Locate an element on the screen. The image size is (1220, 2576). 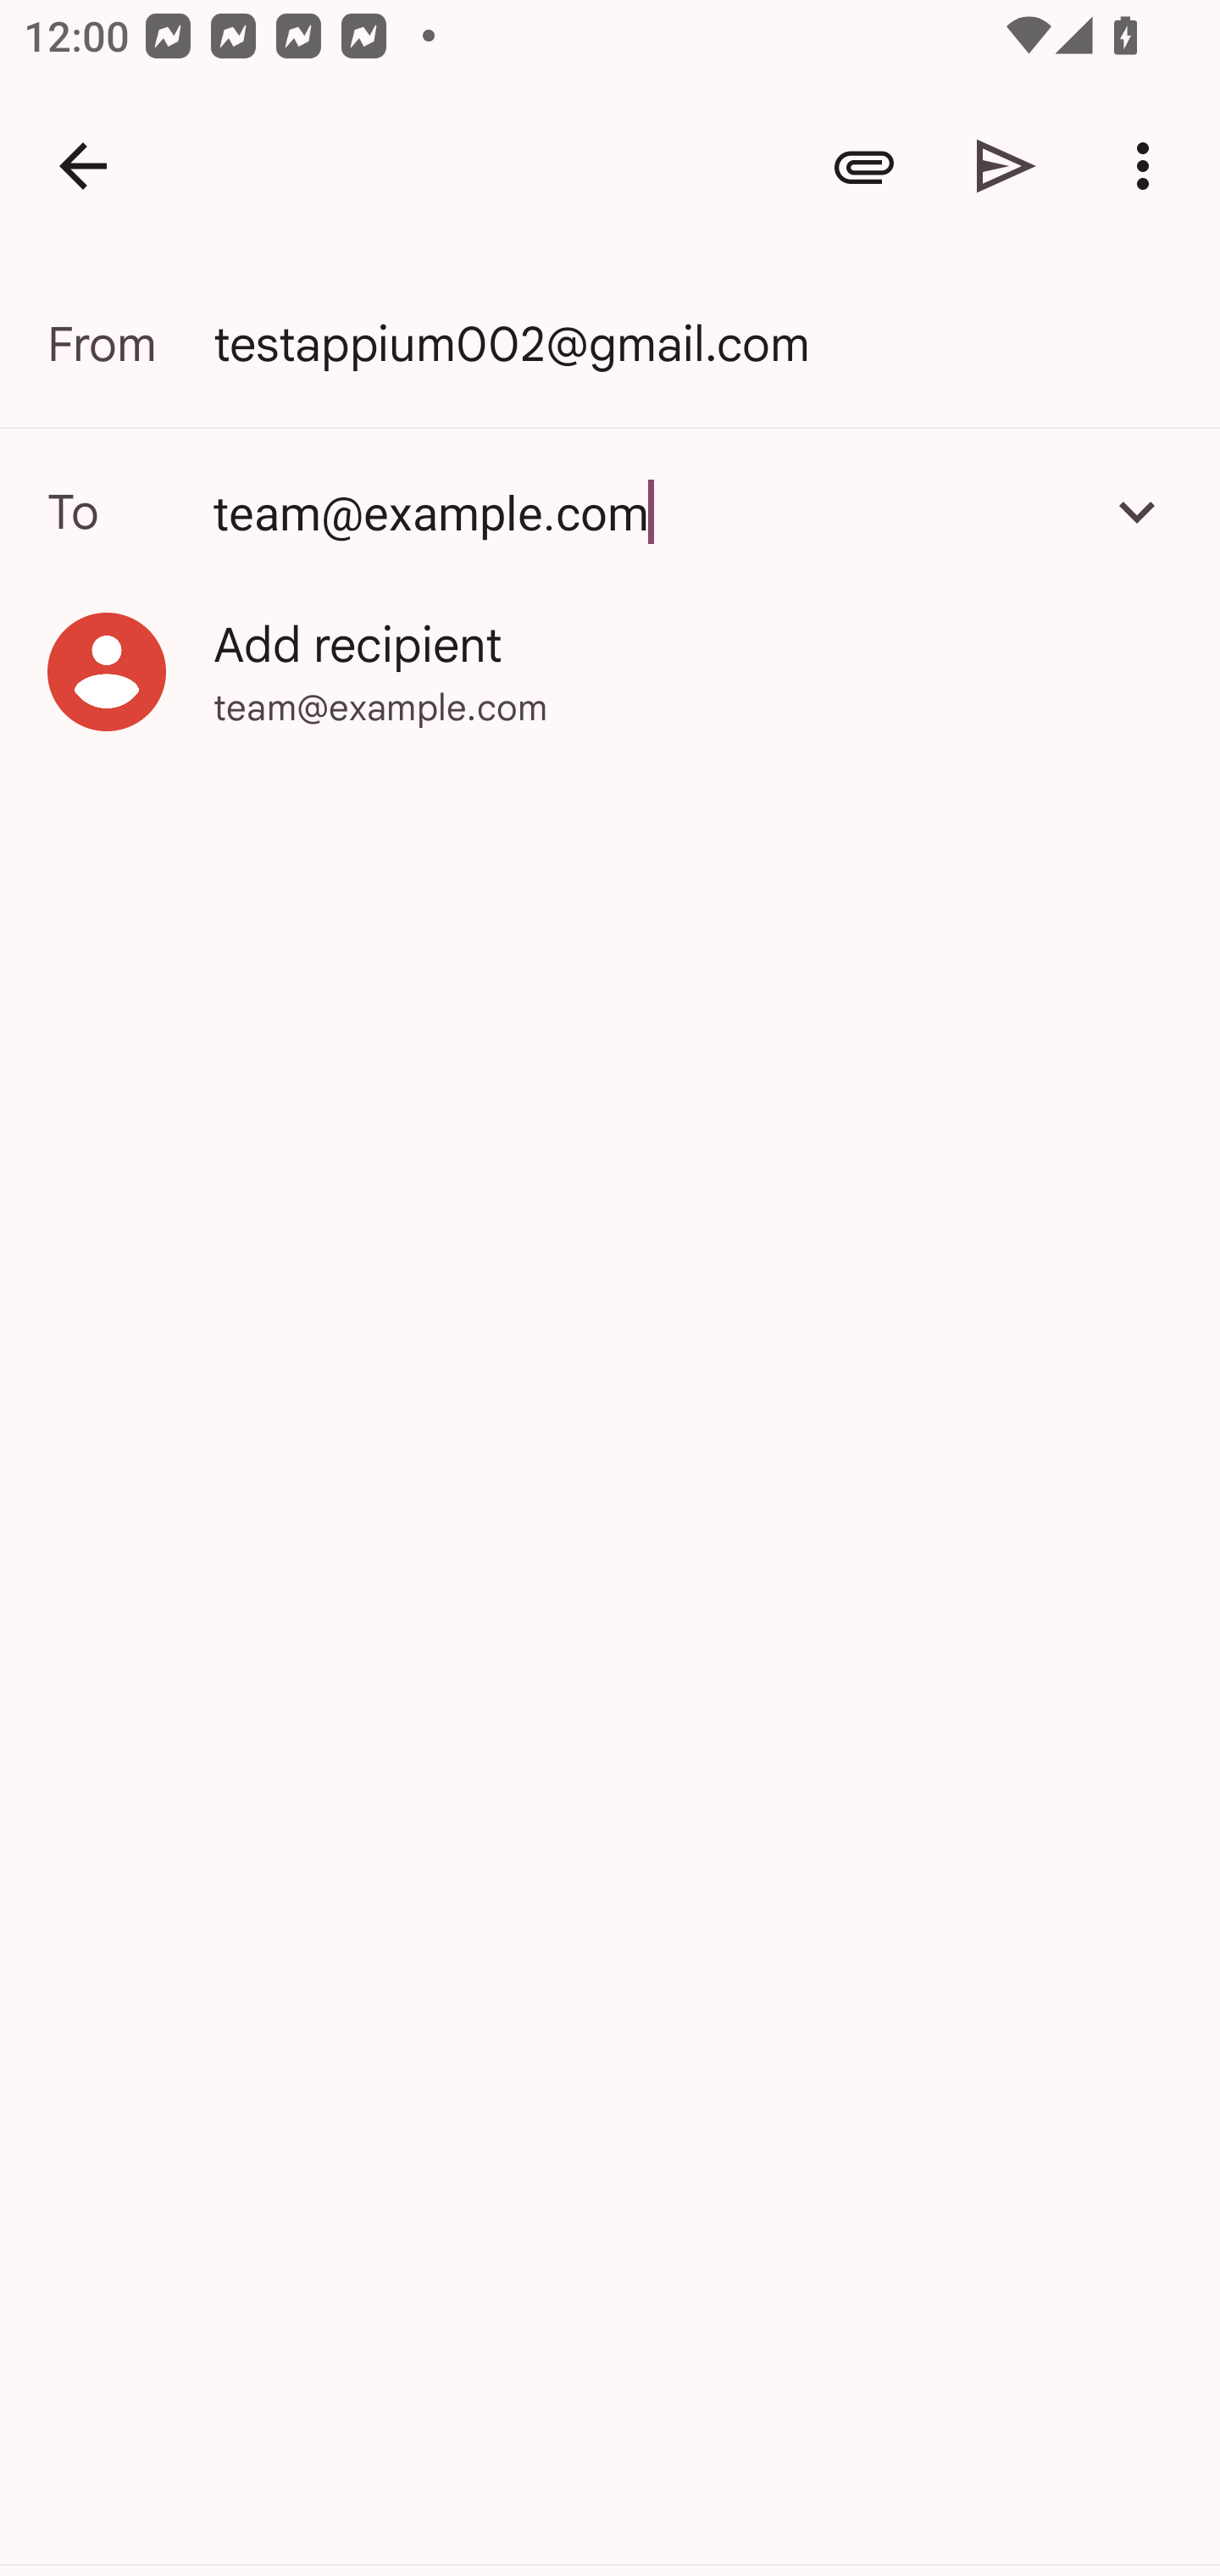
Navigate up is located at coordinates (83, 166).